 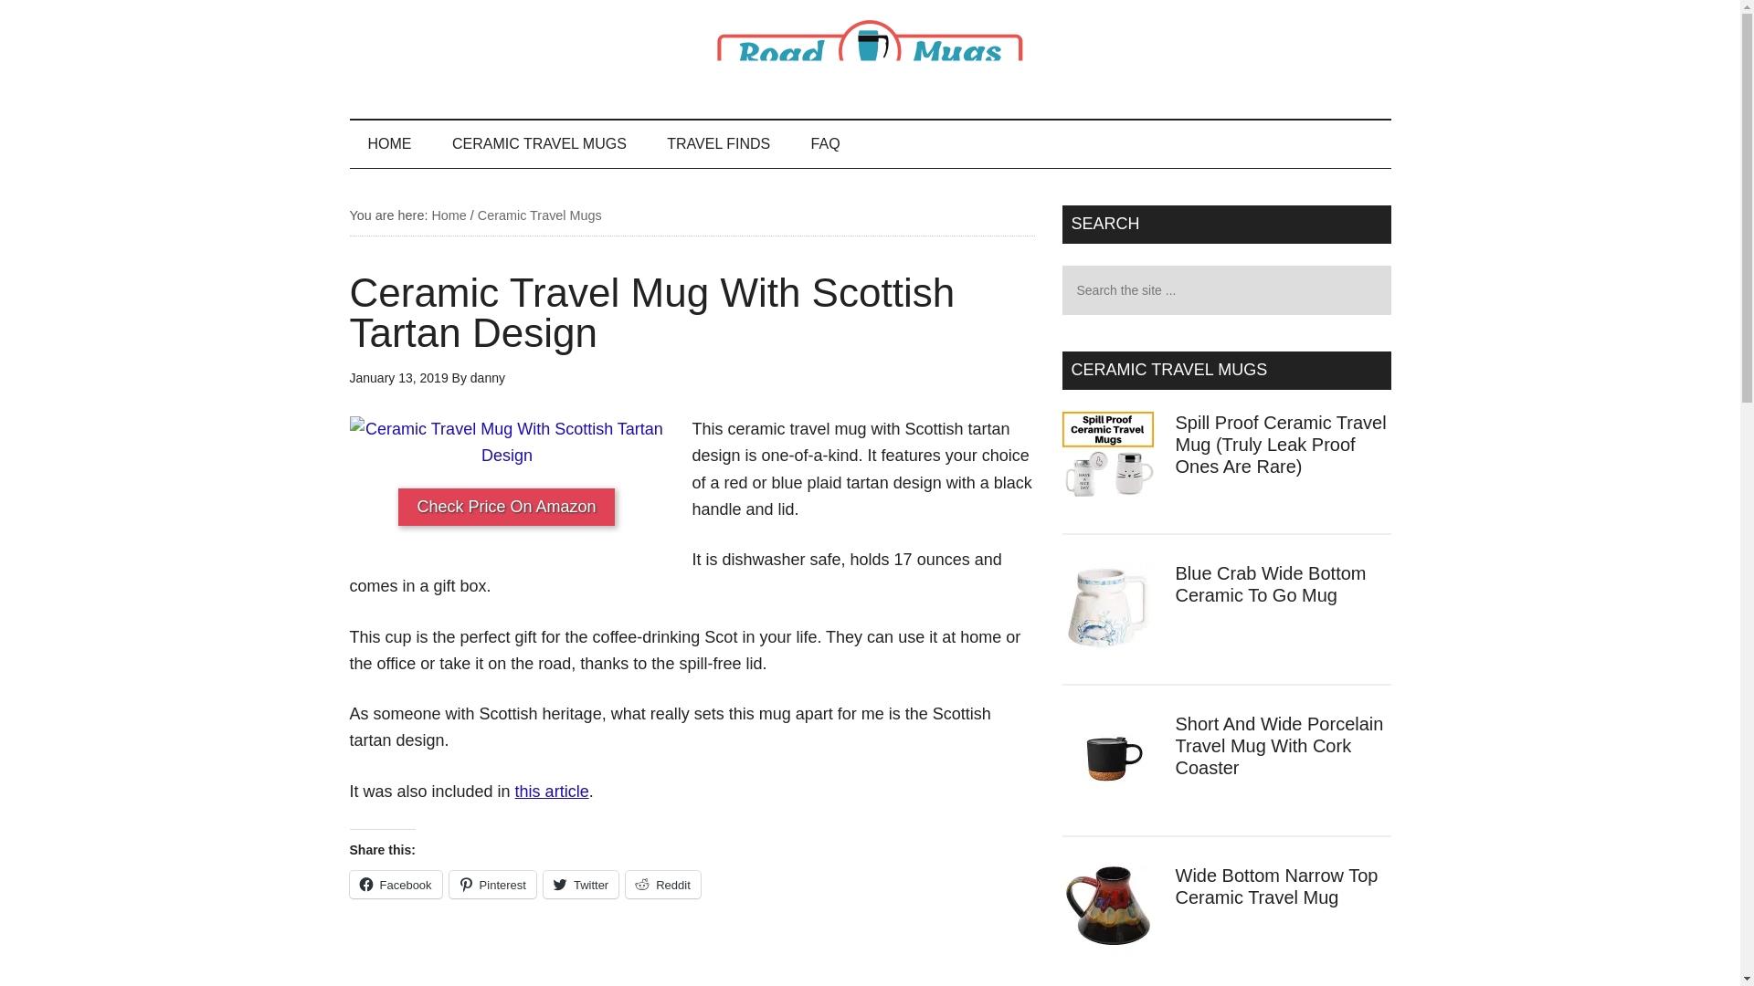 What do you see at coordinates (581, 884) in the screenshot?
I see `Click to share on Twitter` at bounding box center [581, 884].